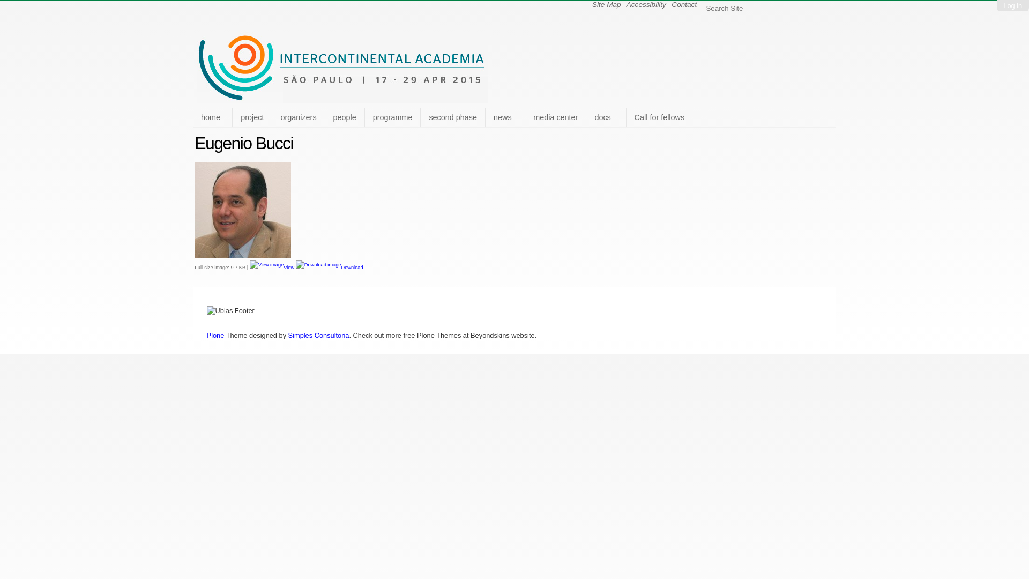 Image resolution: width=1029 pixels, height=579 pixels. Describe the element at coordinates (319, 336) in the screenshot. I see `Simples Consultoria` at that location.